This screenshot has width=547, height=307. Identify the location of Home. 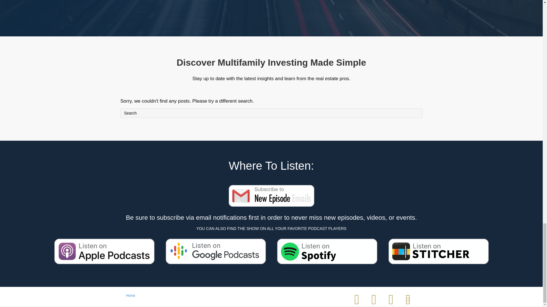
(130, 298).